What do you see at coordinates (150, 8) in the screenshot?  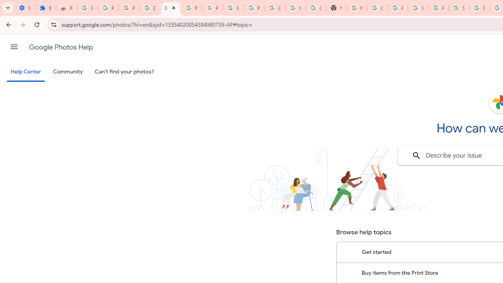 I see `Delete photos & videos - Computer - Google Photos Help` at bounding box center [150, 8].